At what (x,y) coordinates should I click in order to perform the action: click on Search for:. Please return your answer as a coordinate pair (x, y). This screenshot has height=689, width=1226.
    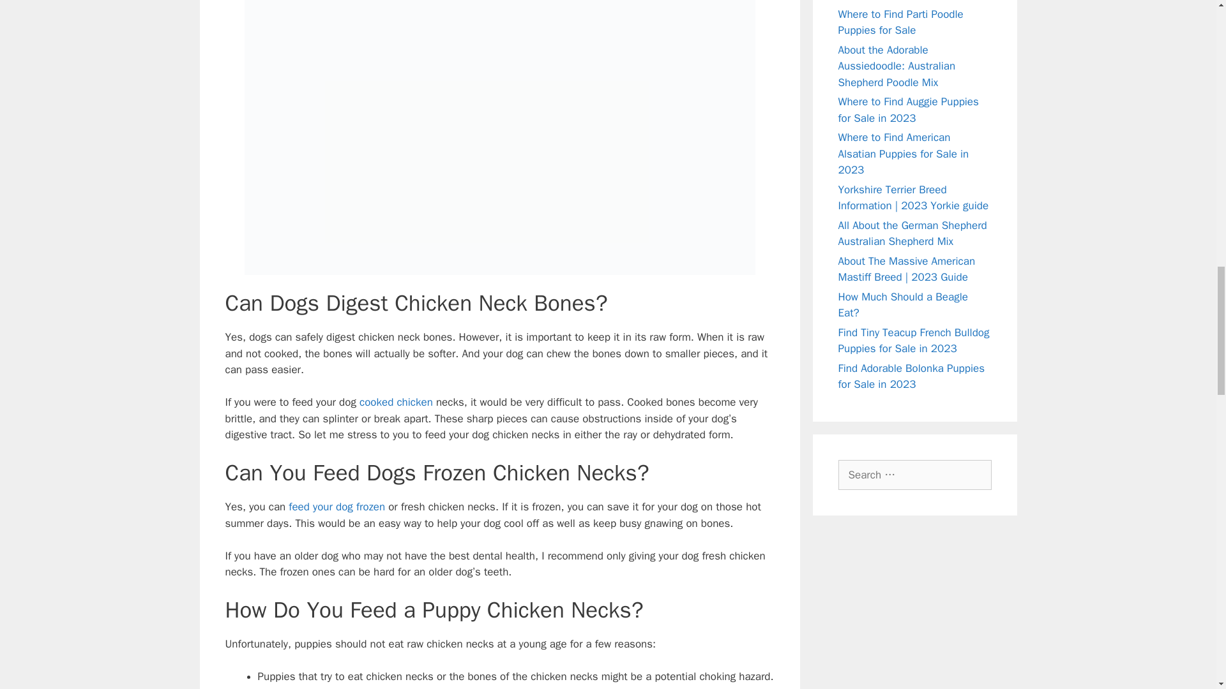
    Looking at the image, I should click on (914, 475).